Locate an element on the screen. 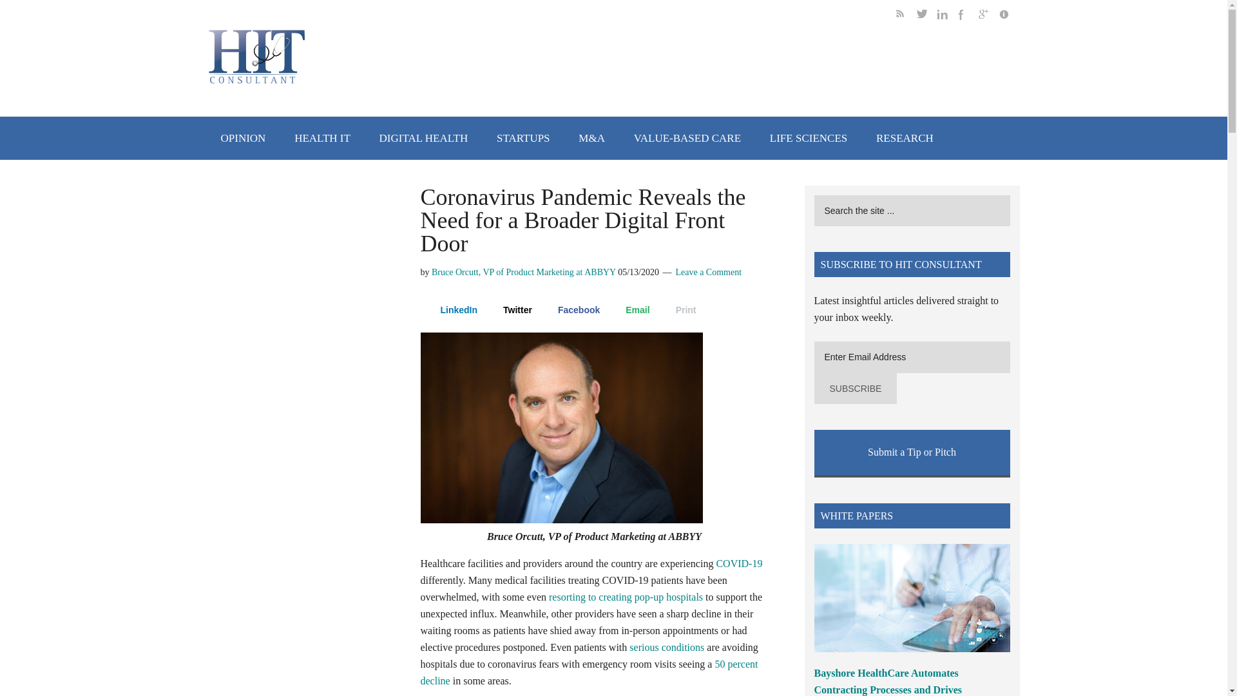 Image resolution: width=1237 pixels, height=696 pixels. Leave a Comment is located at coordinates (708, 272).